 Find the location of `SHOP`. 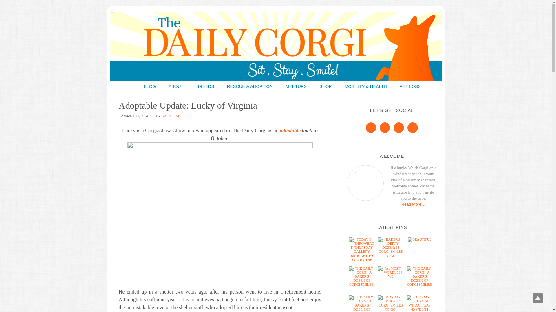

SHOP is located at coordinates (325, 86).